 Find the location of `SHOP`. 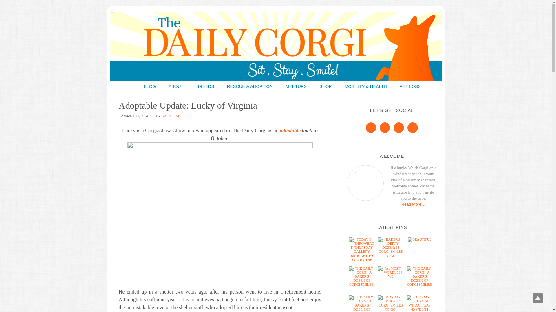

SHOP is located at coordinates (325, 86).